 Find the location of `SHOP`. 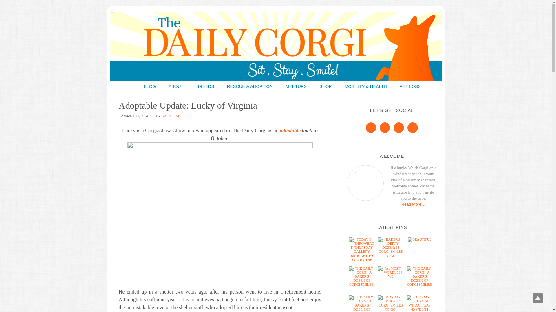

SHOP is located at coordinates (325, 86).